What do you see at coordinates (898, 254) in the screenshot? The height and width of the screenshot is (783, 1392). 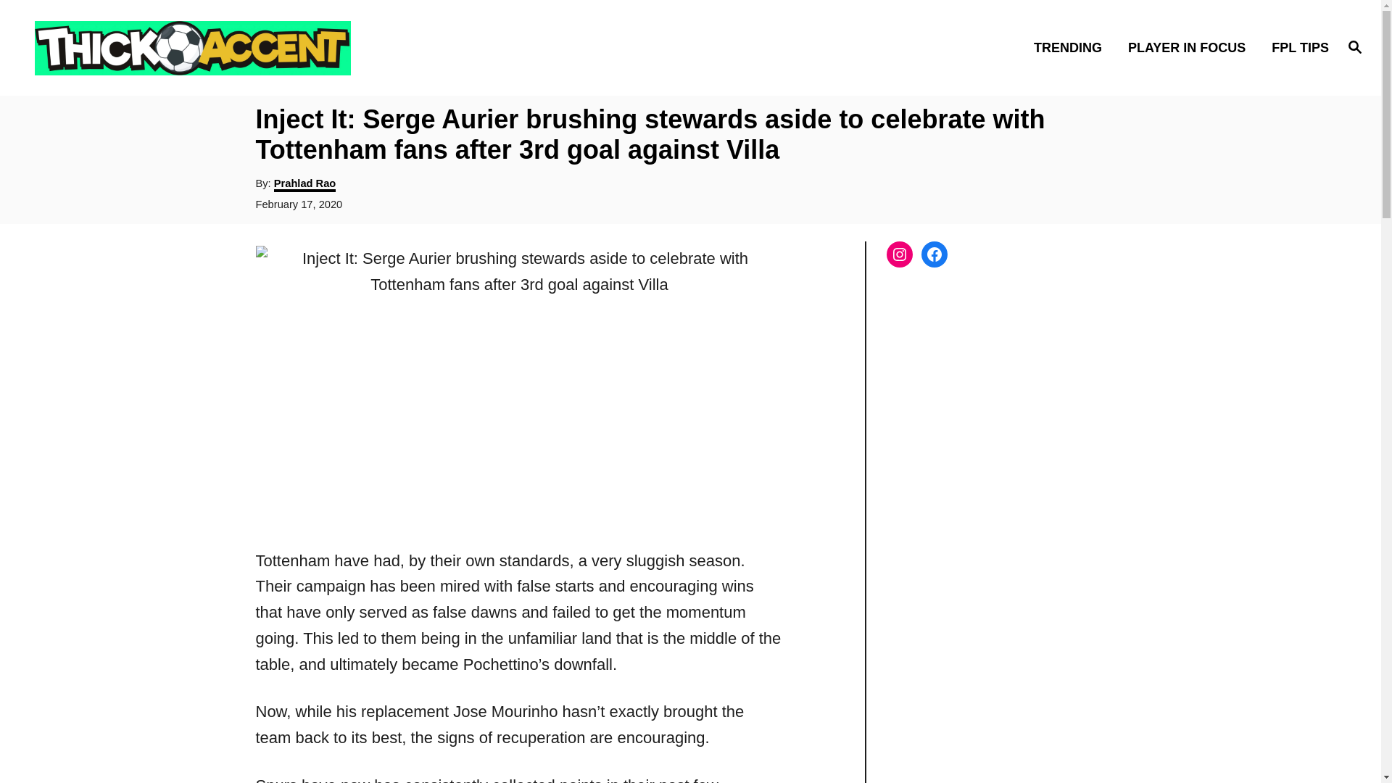 I see `Instagram` at bounding box center [898, 254].